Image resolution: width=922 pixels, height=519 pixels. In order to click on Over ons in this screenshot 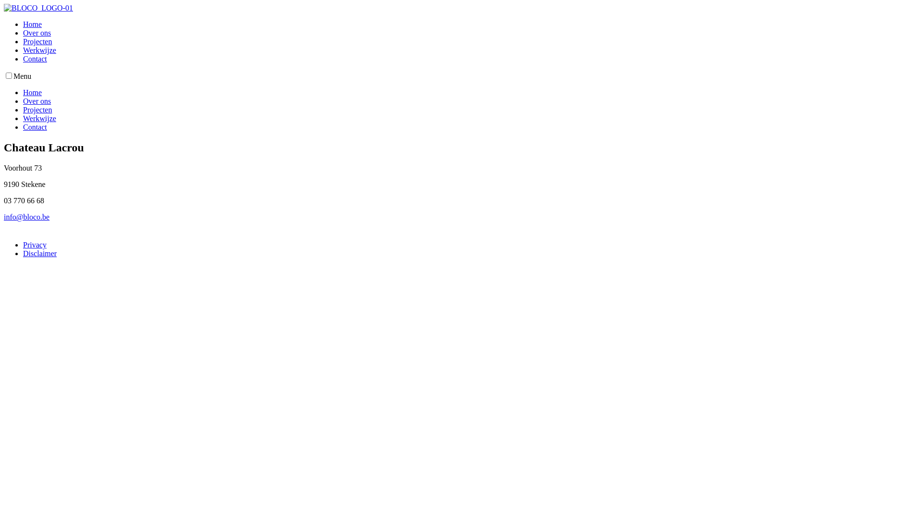, I will do `click(37, 33)`.